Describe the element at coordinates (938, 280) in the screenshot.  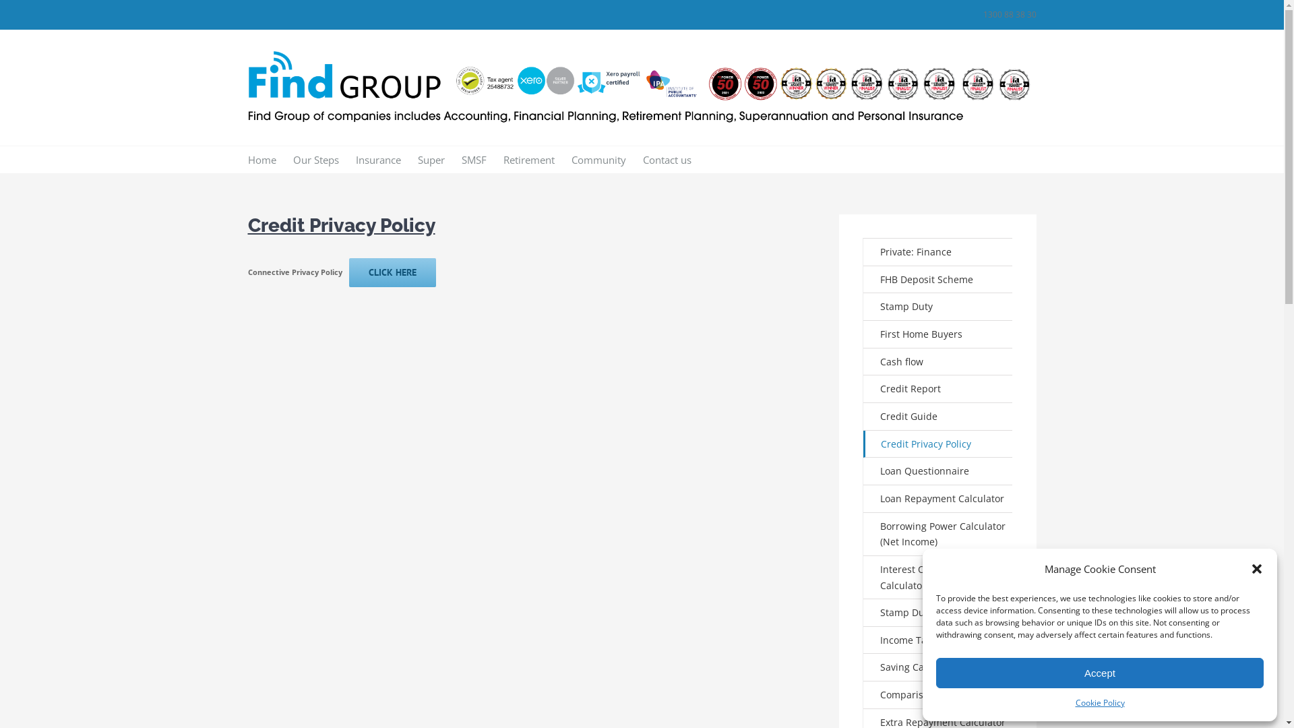
I see `FHB Deposit Scheme` at that location.